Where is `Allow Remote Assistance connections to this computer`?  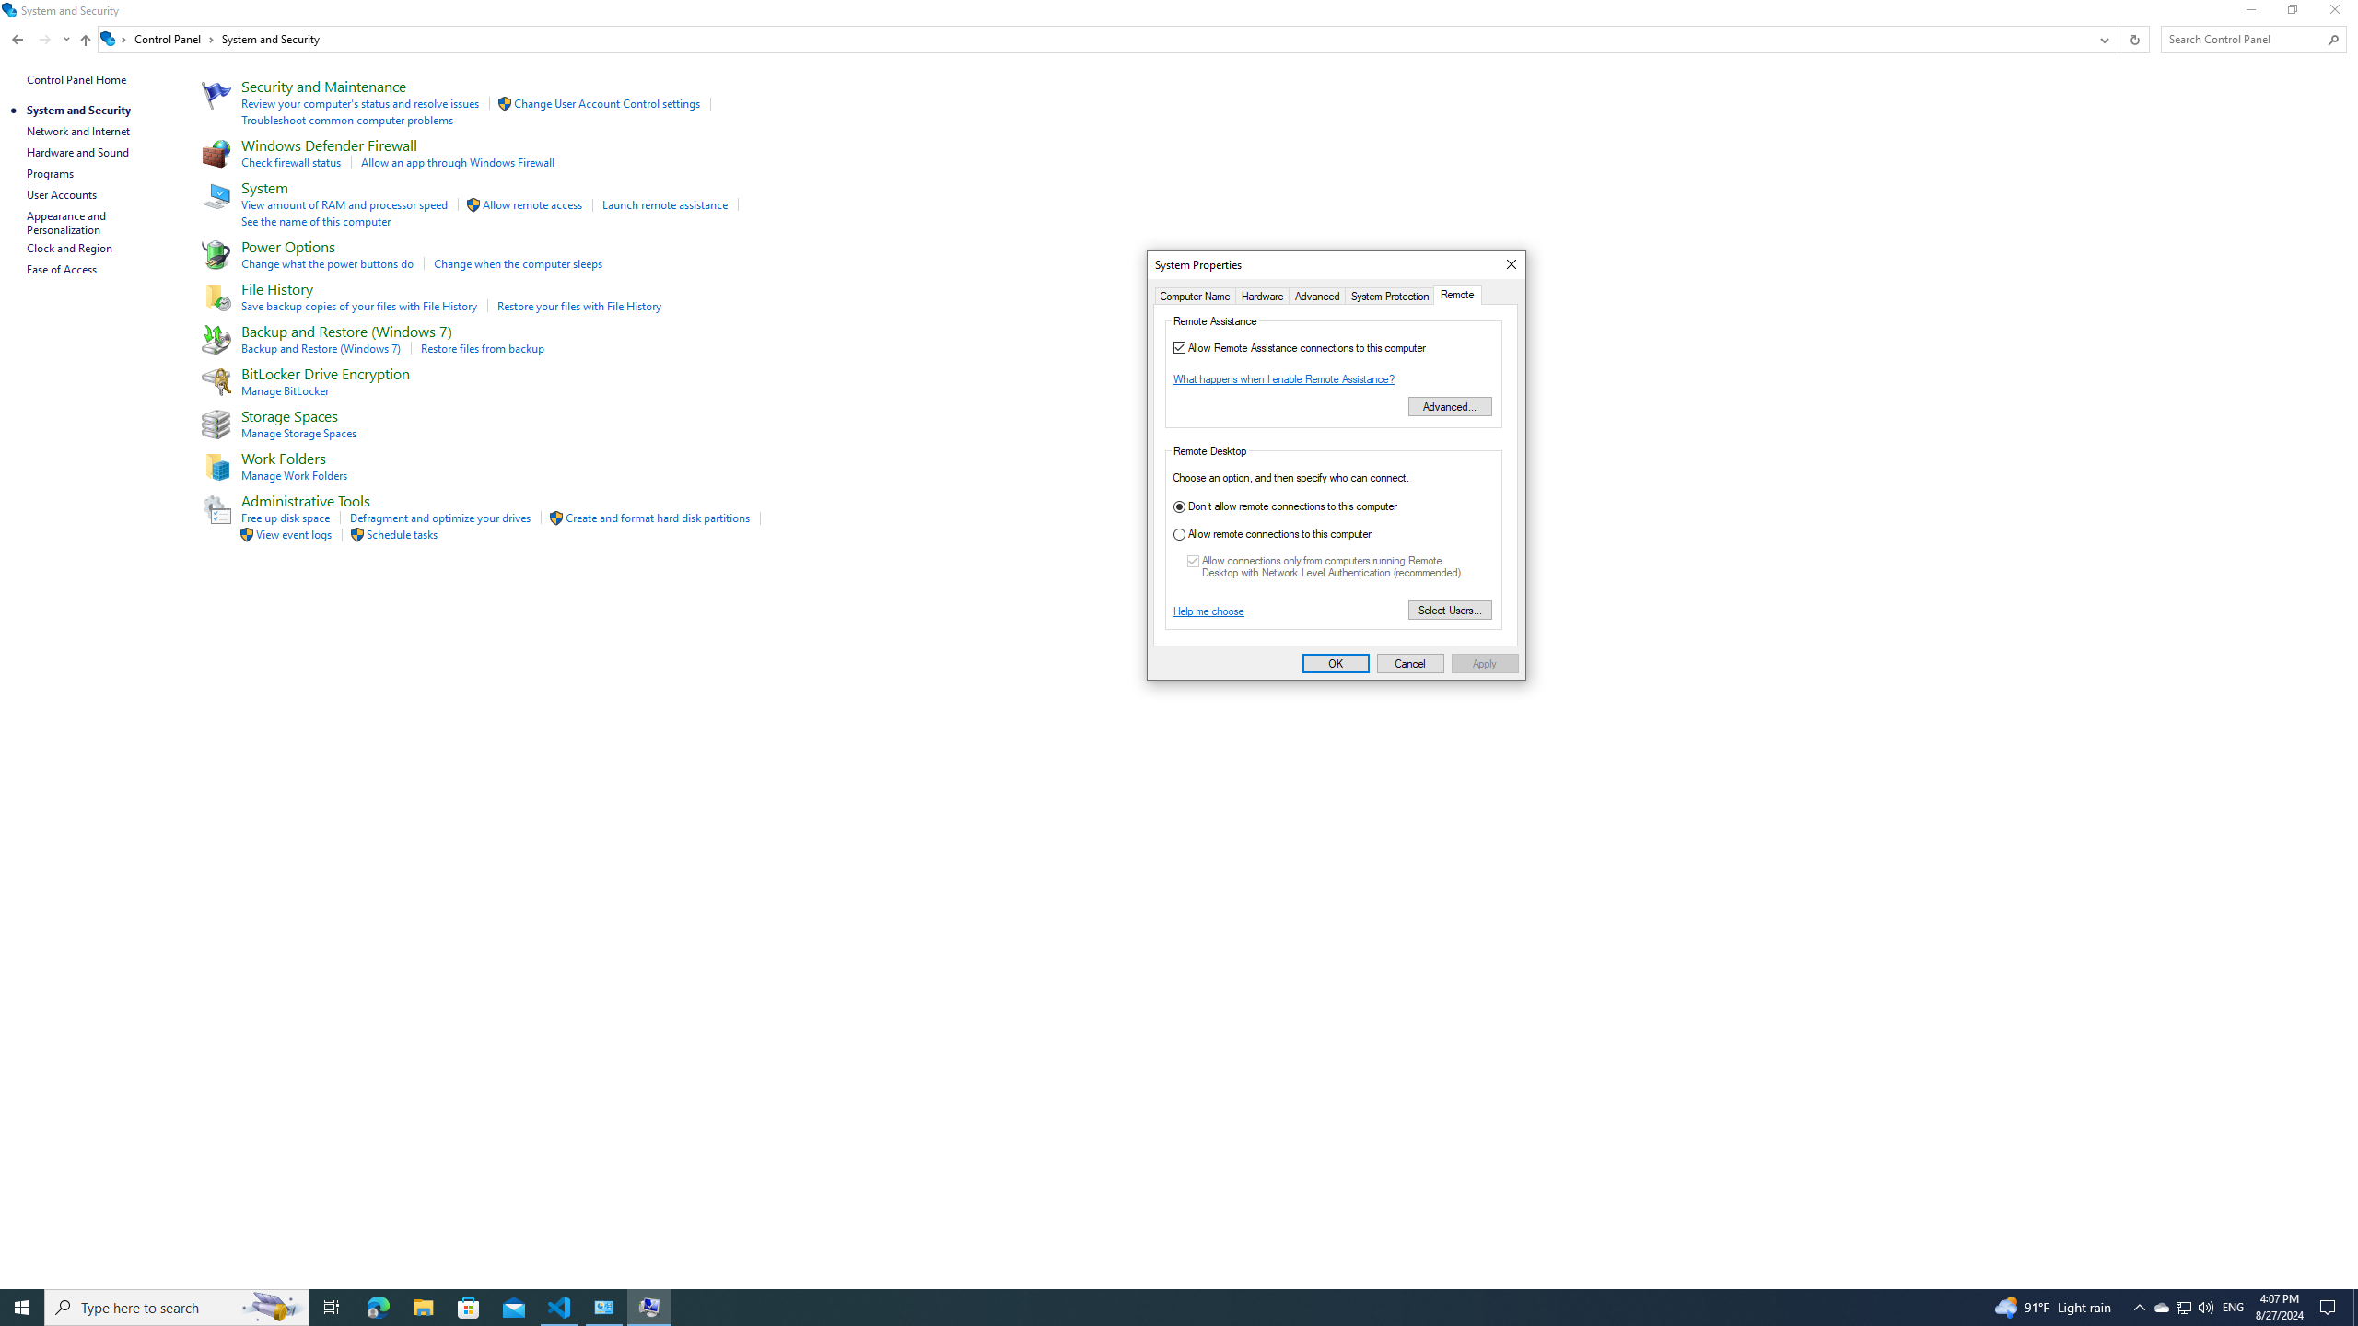
Allow Remote Assistance connections to this computer is located at coordinates (1334, 348).